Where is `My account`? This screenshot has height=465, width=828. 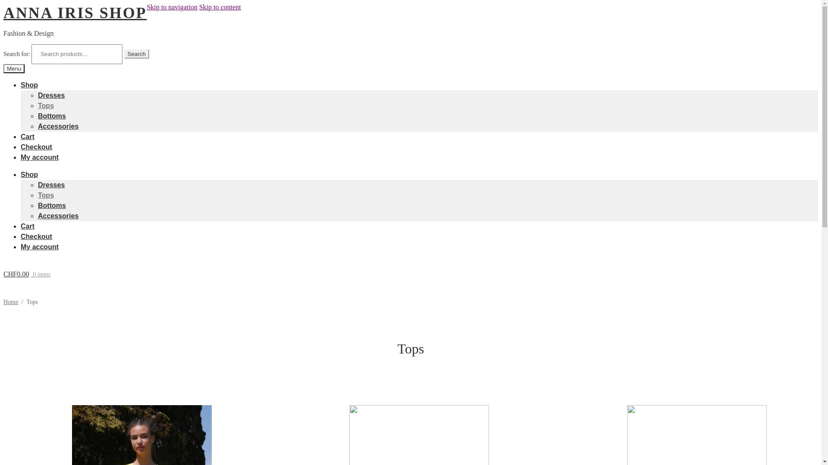 My account is located at coordinates (40, 247).